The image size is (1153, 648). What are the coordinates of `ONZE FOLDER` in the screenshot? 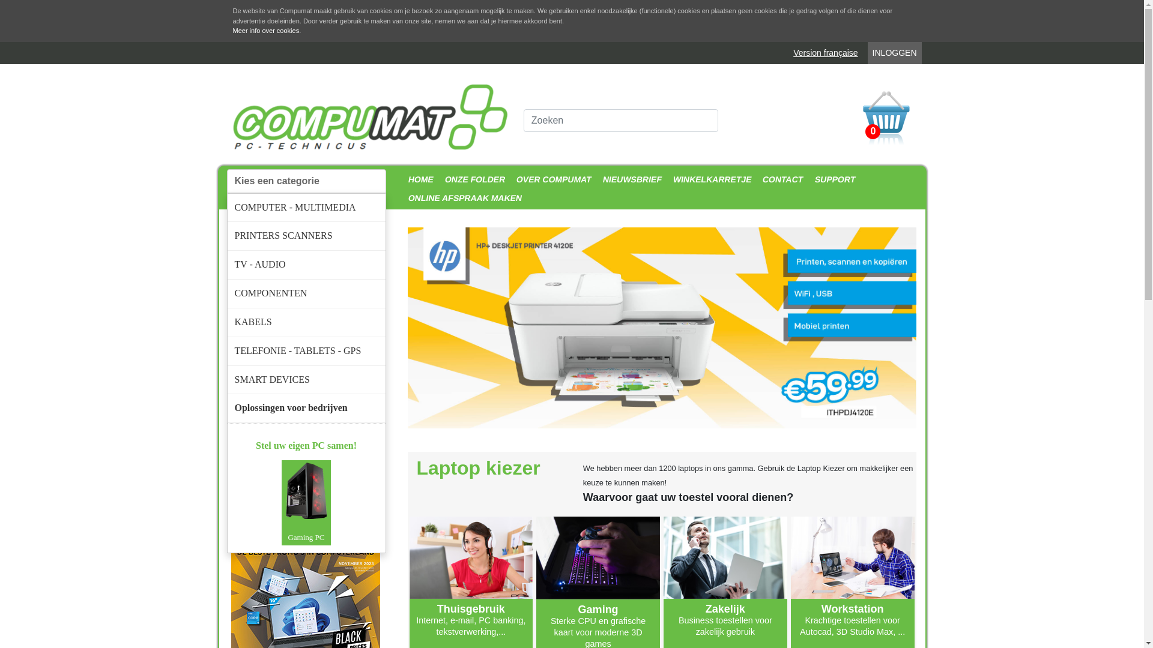 It's located at (473, 180).